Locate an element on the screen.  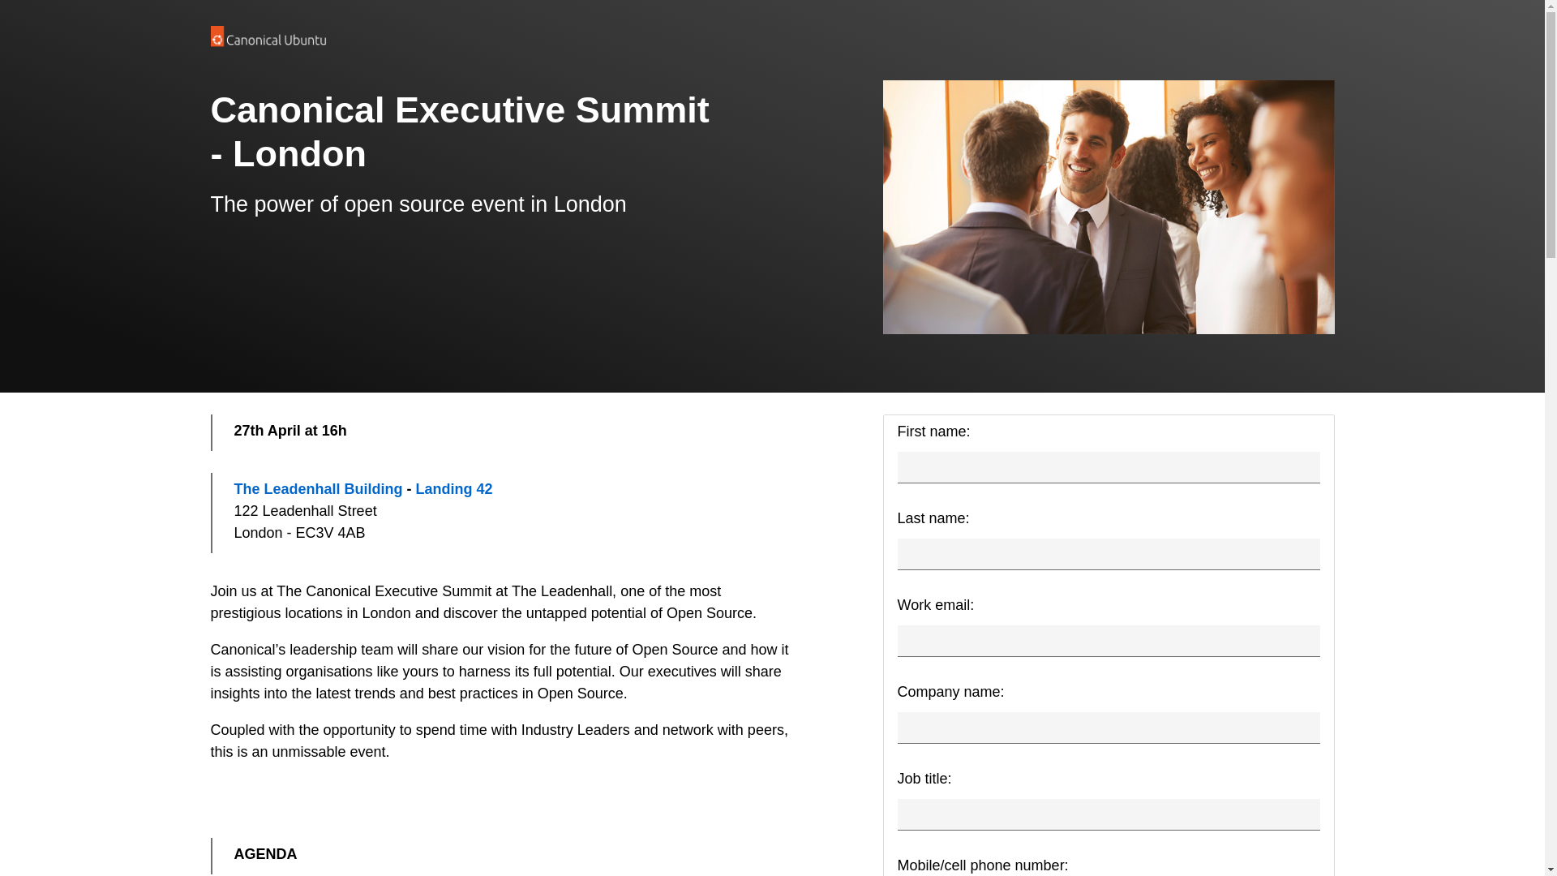
The Leadenhall Building is located at coordinates (318, 488).